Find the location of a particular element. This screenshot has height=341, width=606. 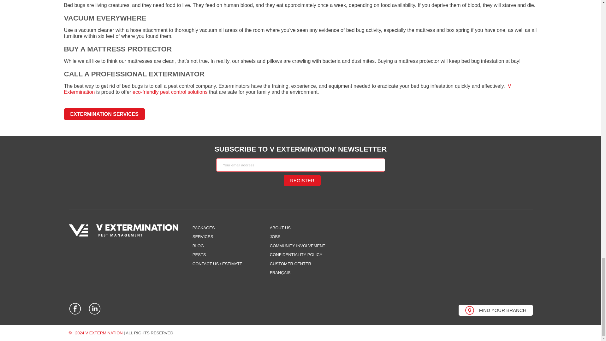

BLOG is located at coordinates (198, 246).